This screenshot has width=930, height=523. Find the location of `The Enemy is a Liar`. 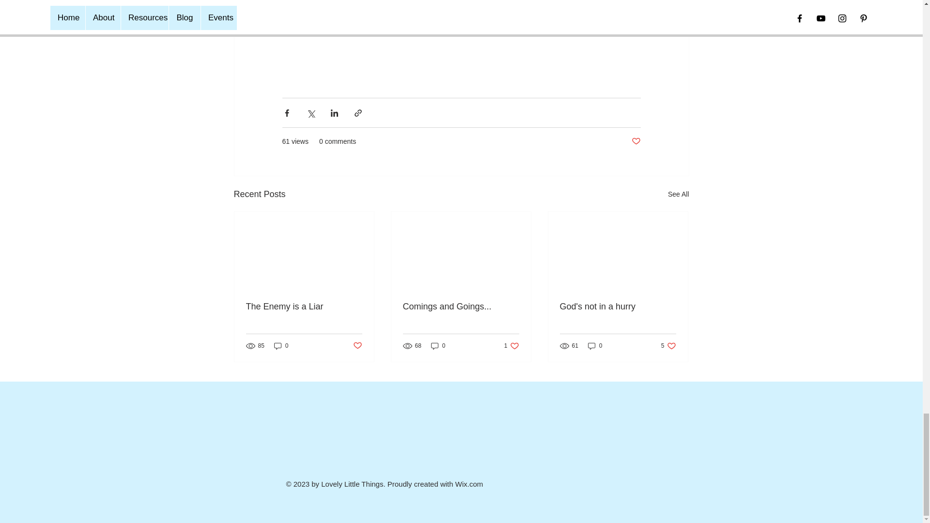

The Enemy is a Liar is located at coordinates (304, 307).